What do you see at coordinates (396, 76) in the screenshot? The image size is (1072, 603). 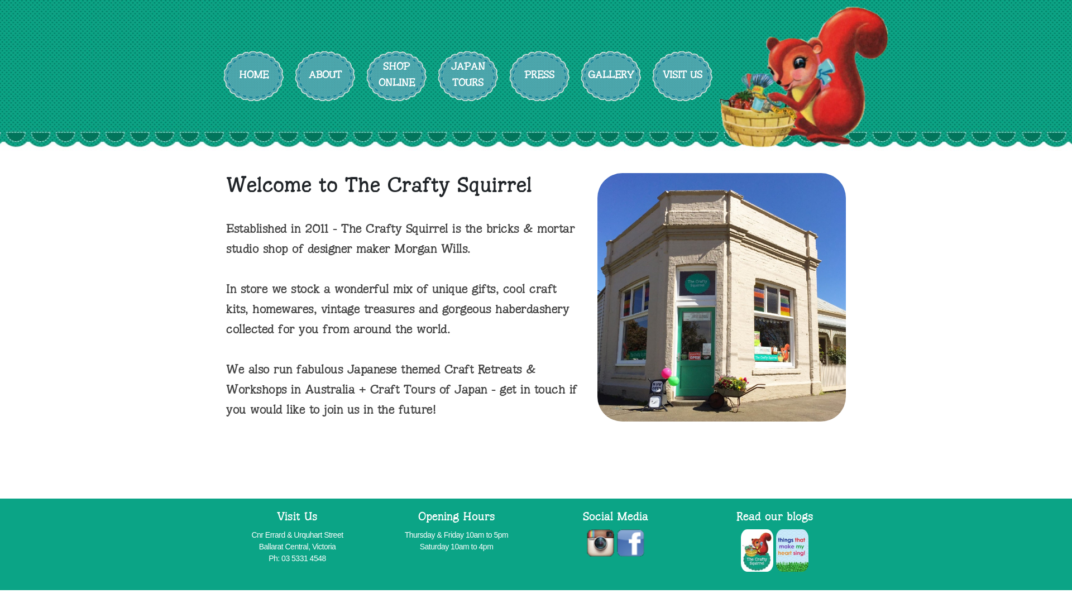 I see `SHOP
ONLINE` at bounding box center [396, 76].